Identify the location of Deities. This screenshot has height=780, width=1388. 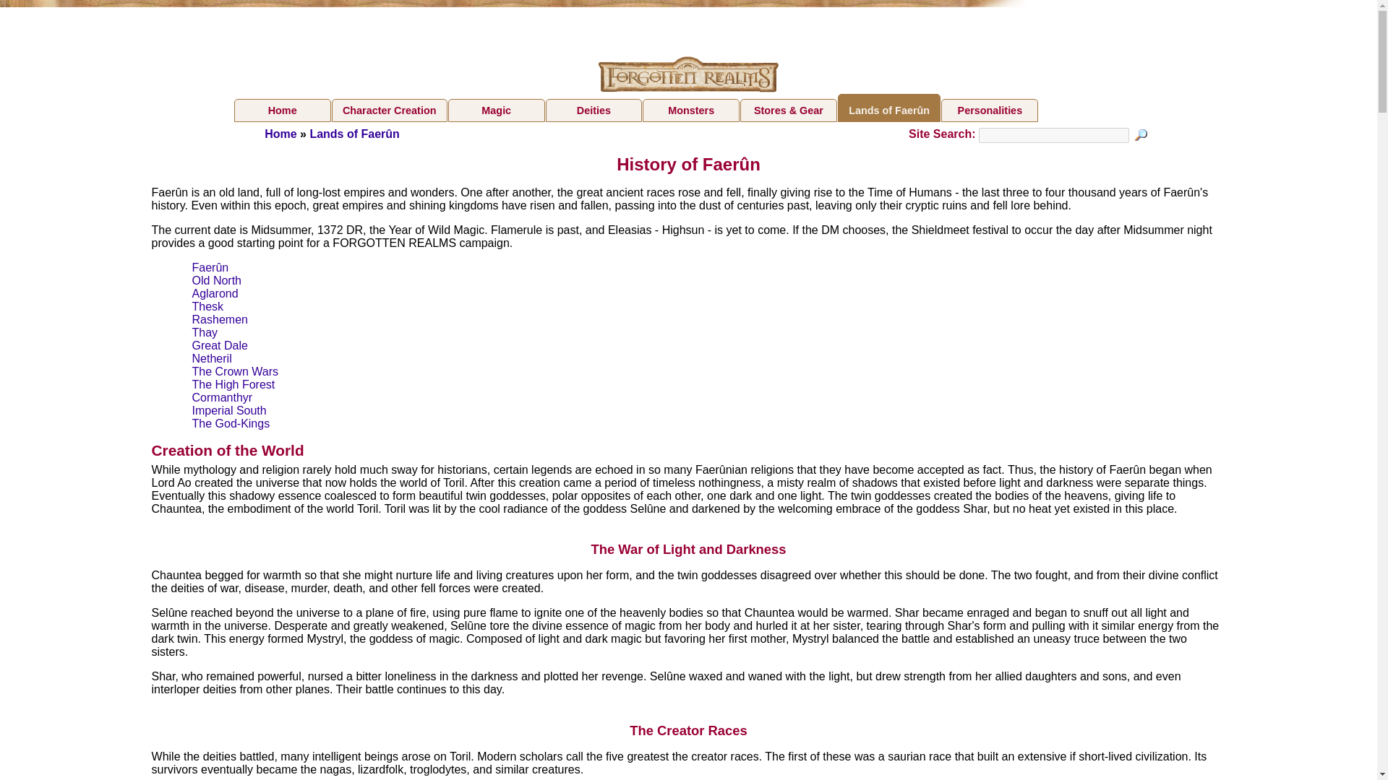
(594, 110).